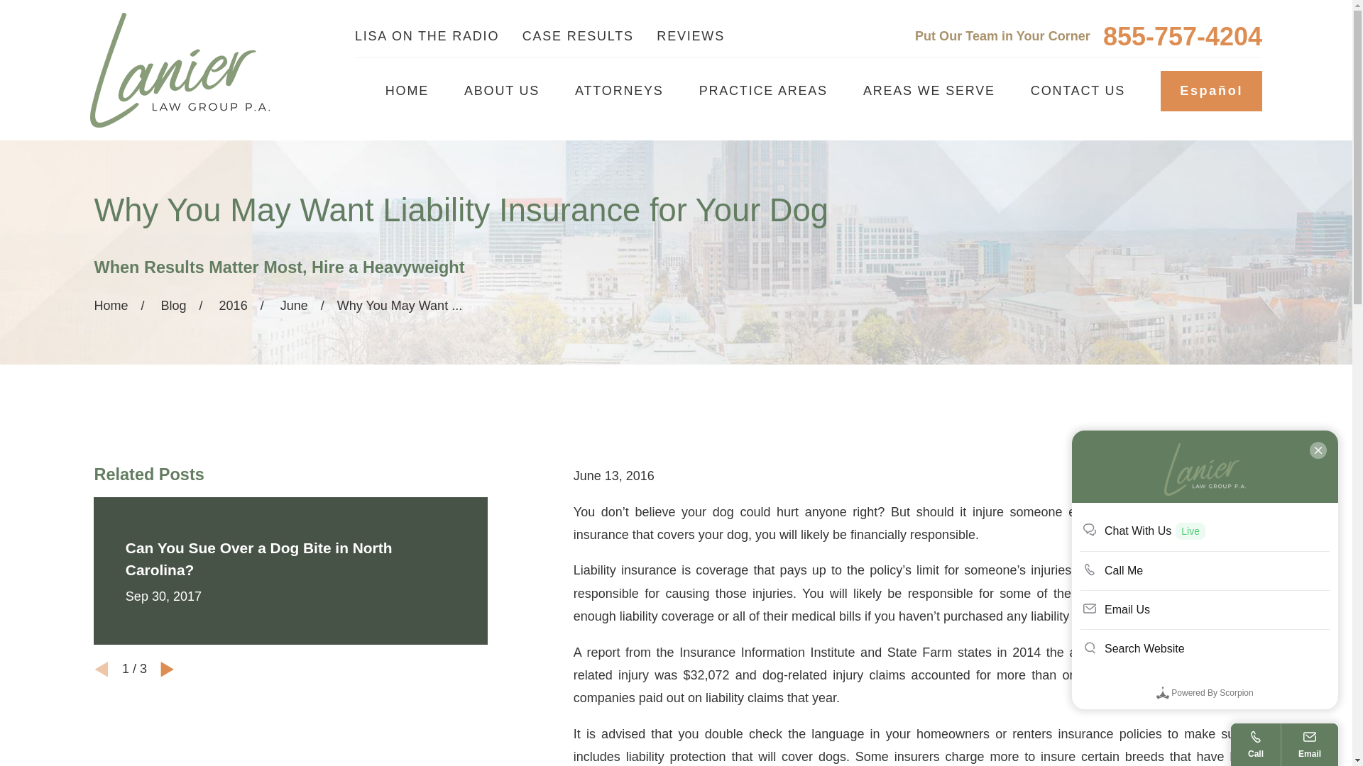 The height and width of the screenshot is (766, 1363). I want to click on 855-757-4204, so click(1182, 37).